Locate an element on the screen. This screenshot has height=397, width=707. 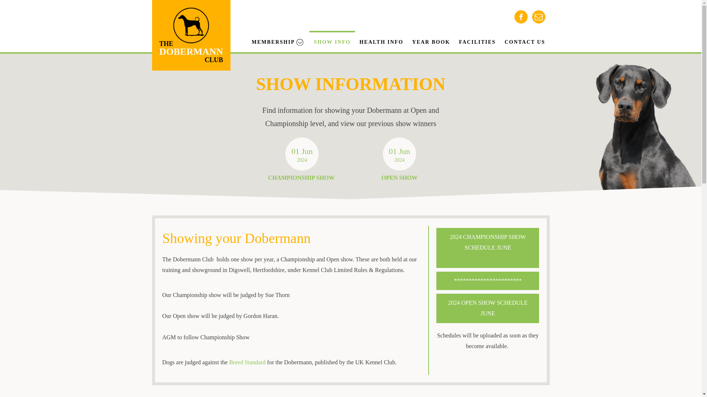
2024 CHAMPIONSHIP SHOW SCHEDULE JUNE is located at coordinates (488, 247).